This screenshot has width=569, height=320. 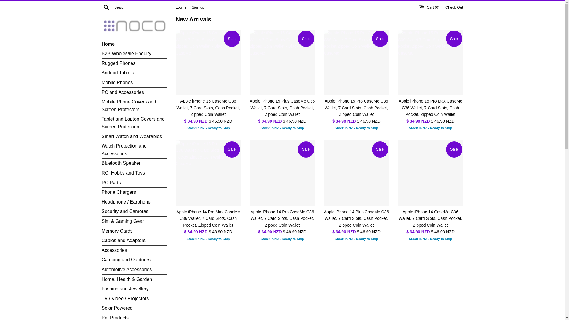 I want to click on RC, Hobby and Toys, so click(x=134, y=173).